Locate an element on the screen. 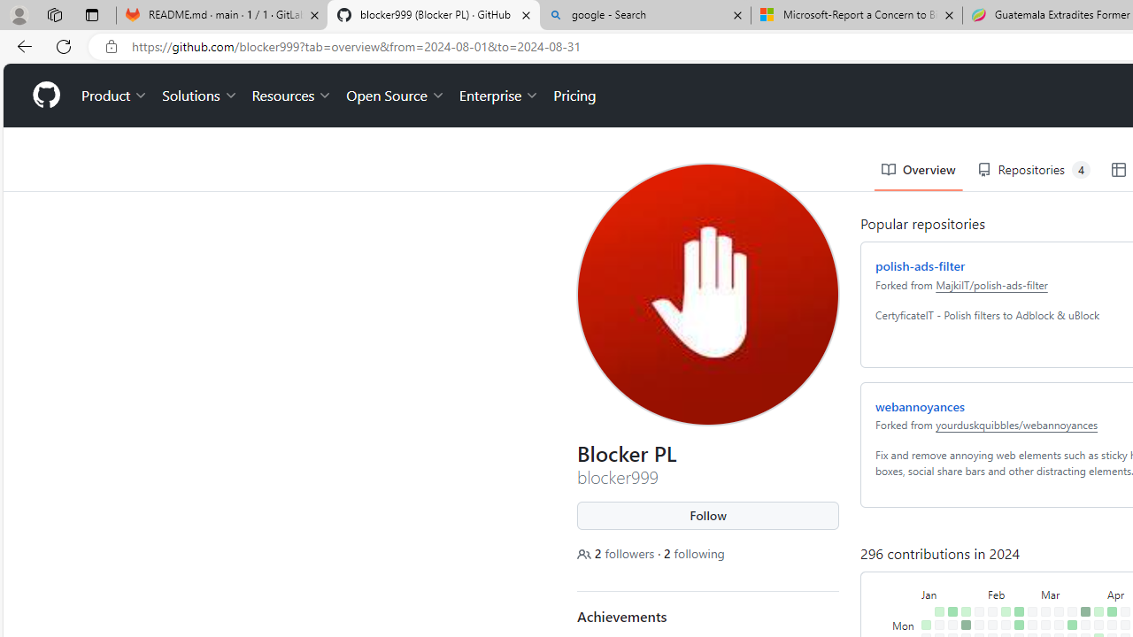  January is located at coordinates (949, 529).